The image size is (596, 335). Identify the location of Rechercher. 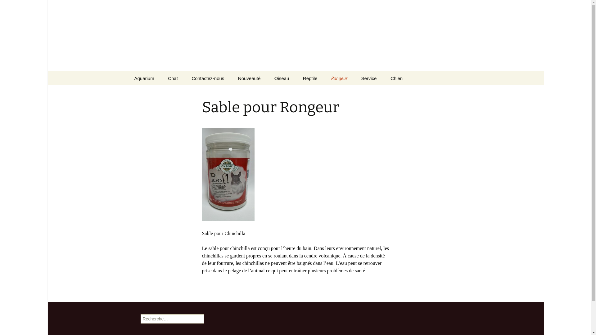
(19, 6).